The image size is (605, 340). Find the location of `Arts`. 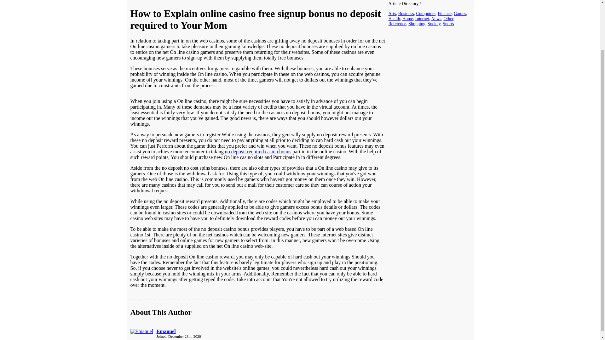

Arts is located at coordinates (392, 13).